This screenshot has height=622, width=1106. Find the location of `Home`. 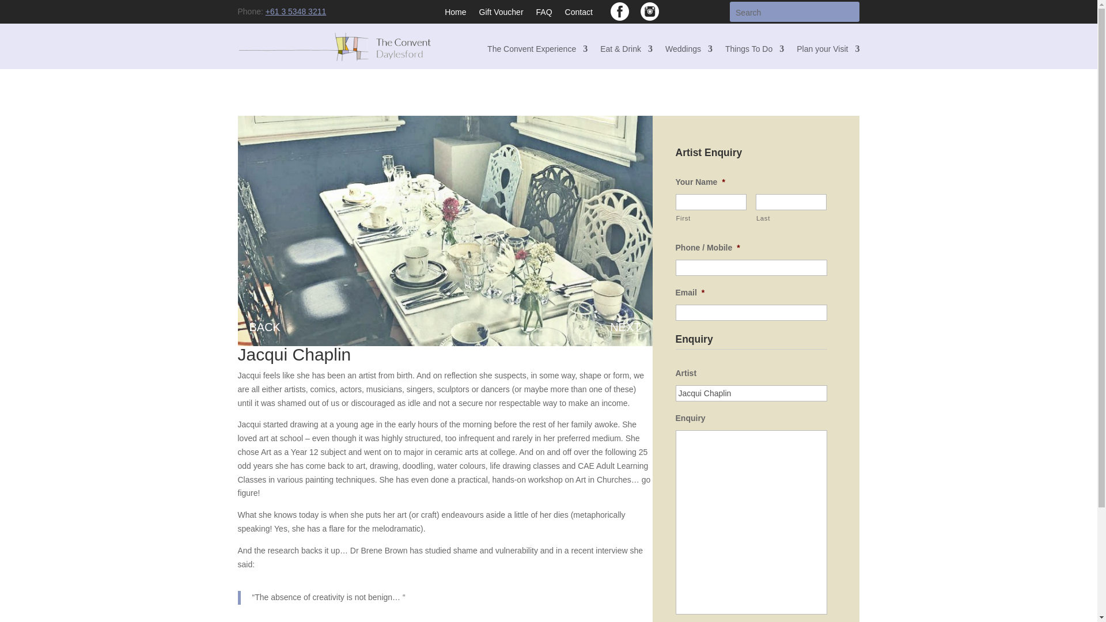

Home is located at coordinates (455, 14).